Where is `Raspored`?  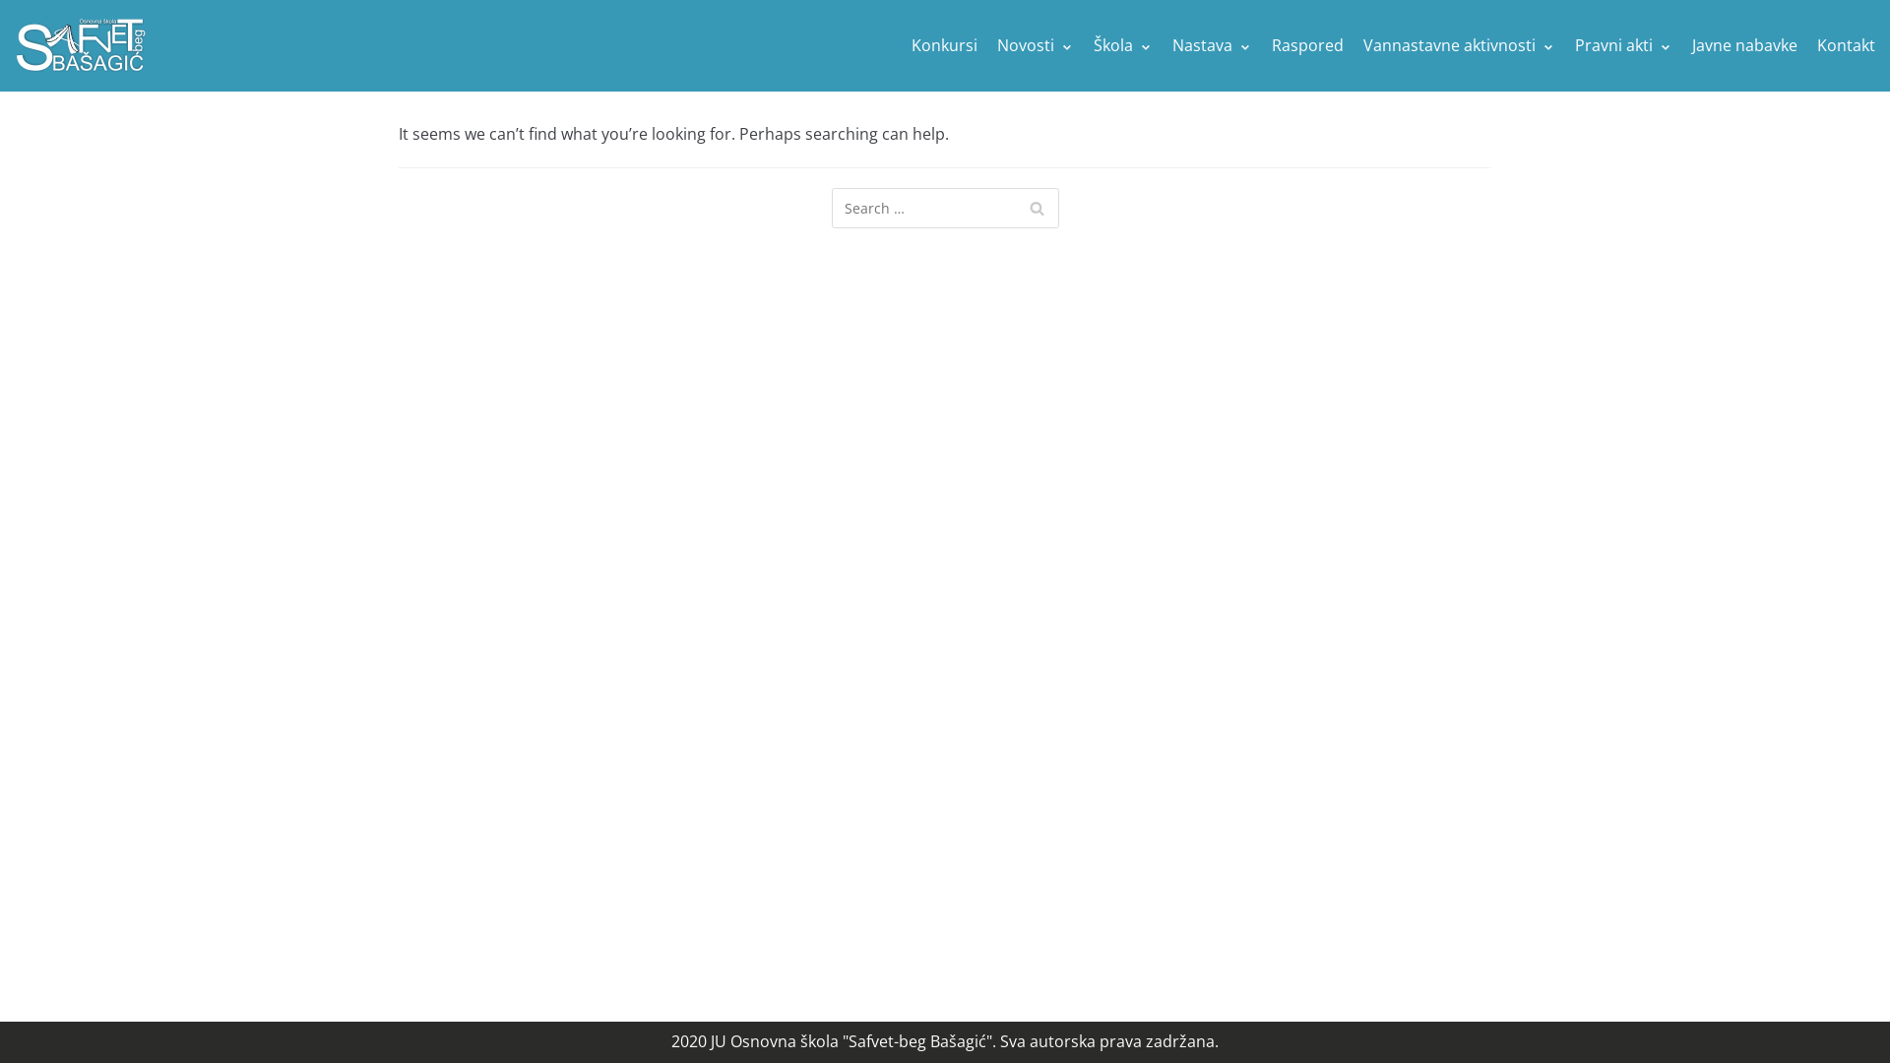
Raspored is located at coordinates (1307, 46).